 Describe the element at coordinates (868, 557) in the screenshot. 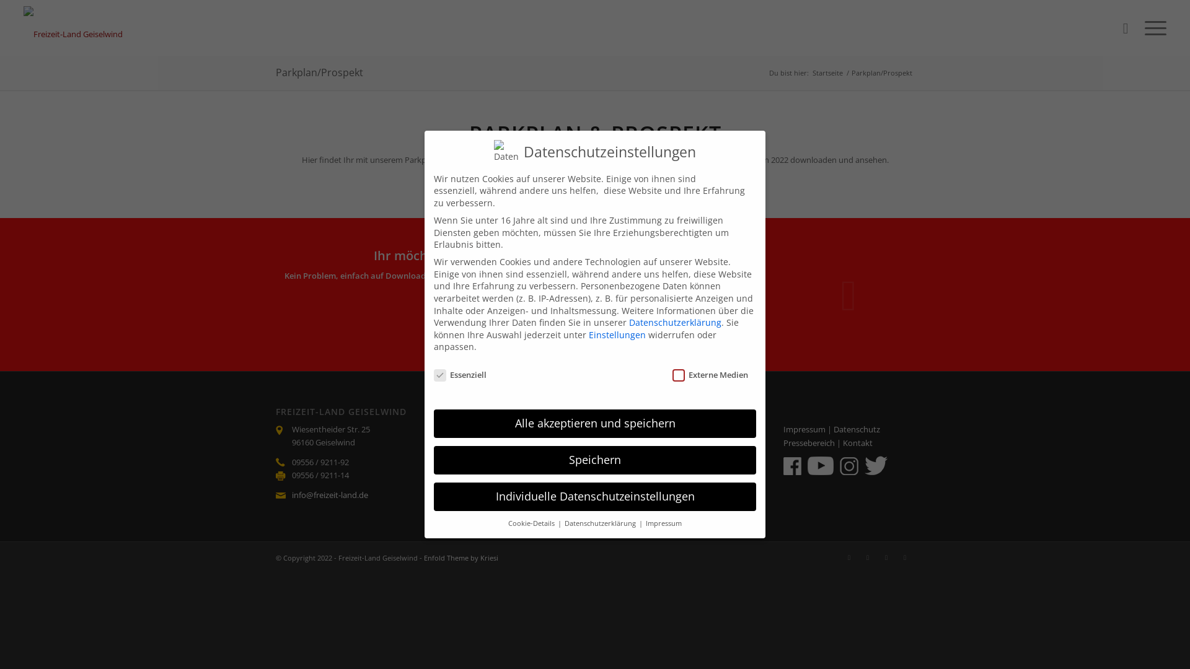

I see `Facebook` at that location.